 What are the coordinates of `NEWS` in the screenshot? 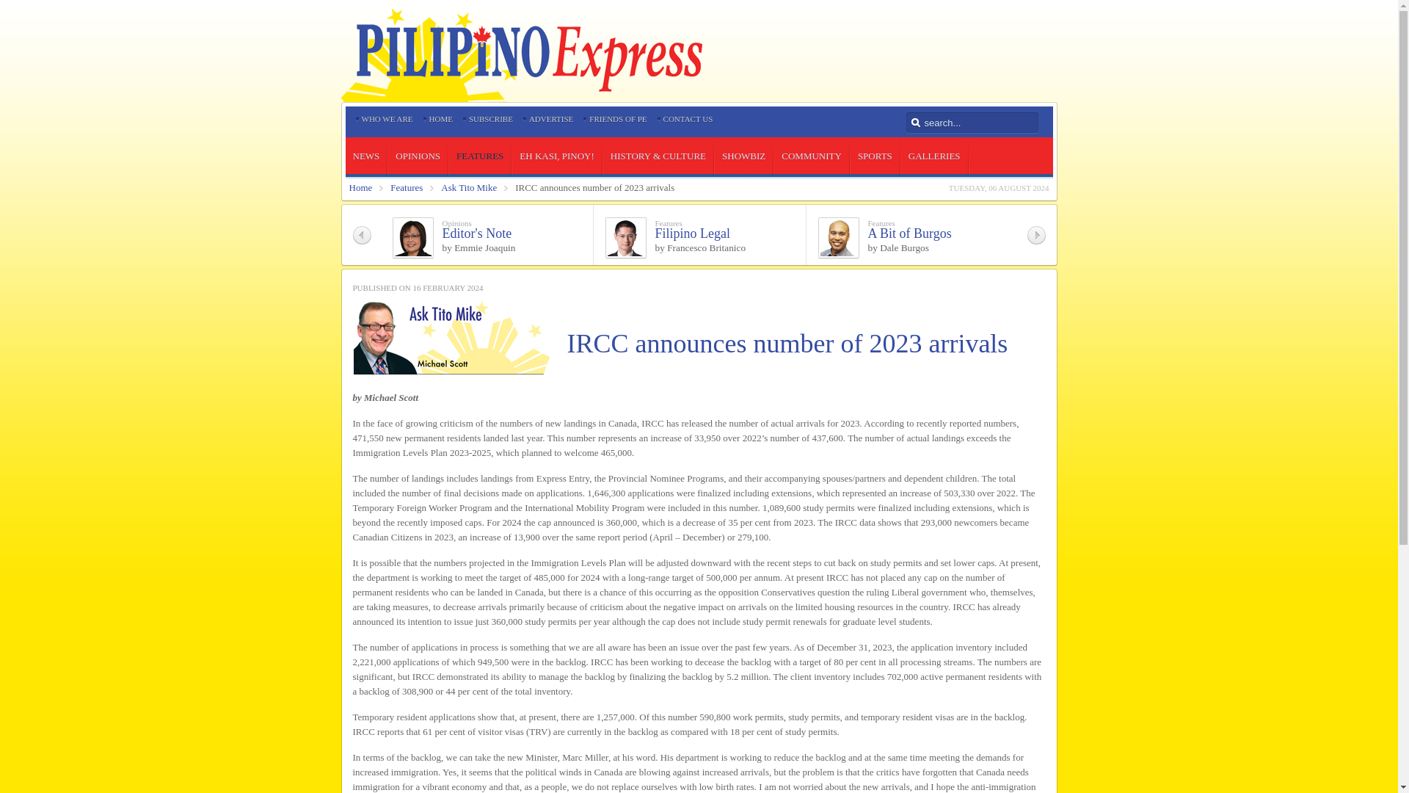 It's located at (365, 156).